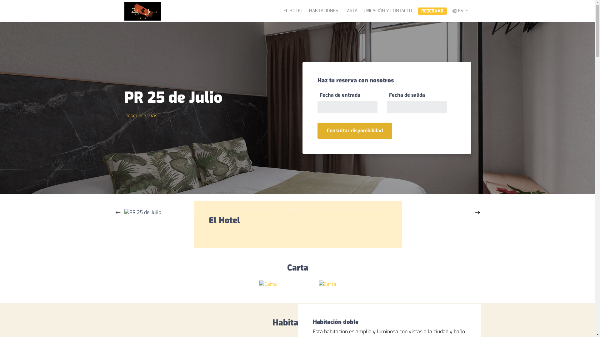 Image resolution: width=600 pixels, height=337 pixels. Describe the element at coordinates (293, 11) in the screenshot. I see `EL HOTEL` at that location.